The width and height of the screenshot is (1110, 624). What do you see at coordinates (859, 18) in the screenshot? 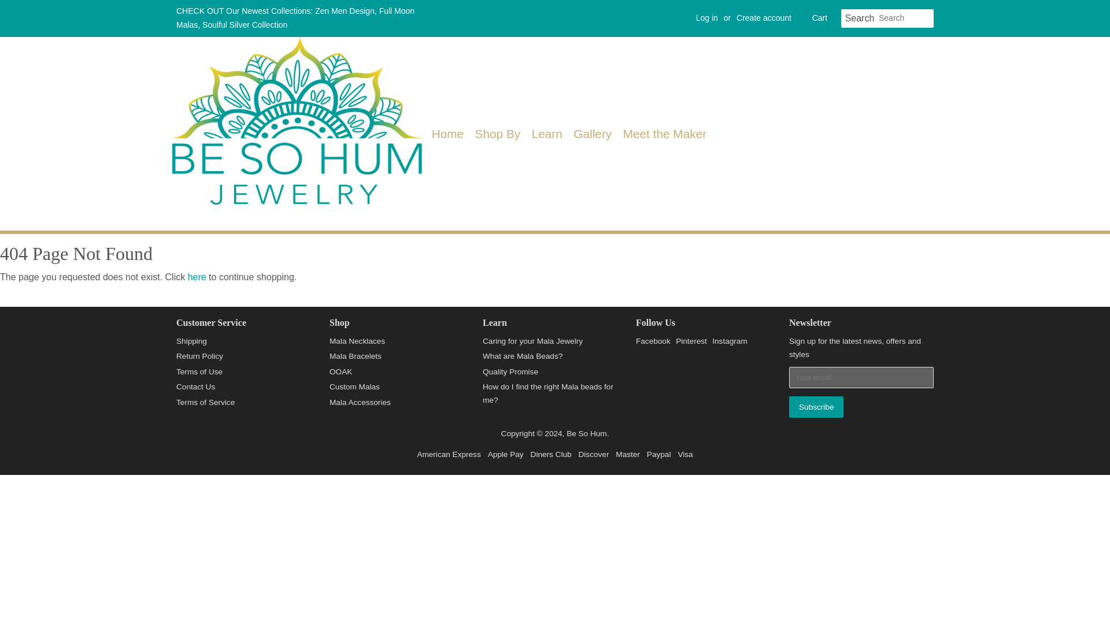
I see `Search` at bounding box center [859, 18].